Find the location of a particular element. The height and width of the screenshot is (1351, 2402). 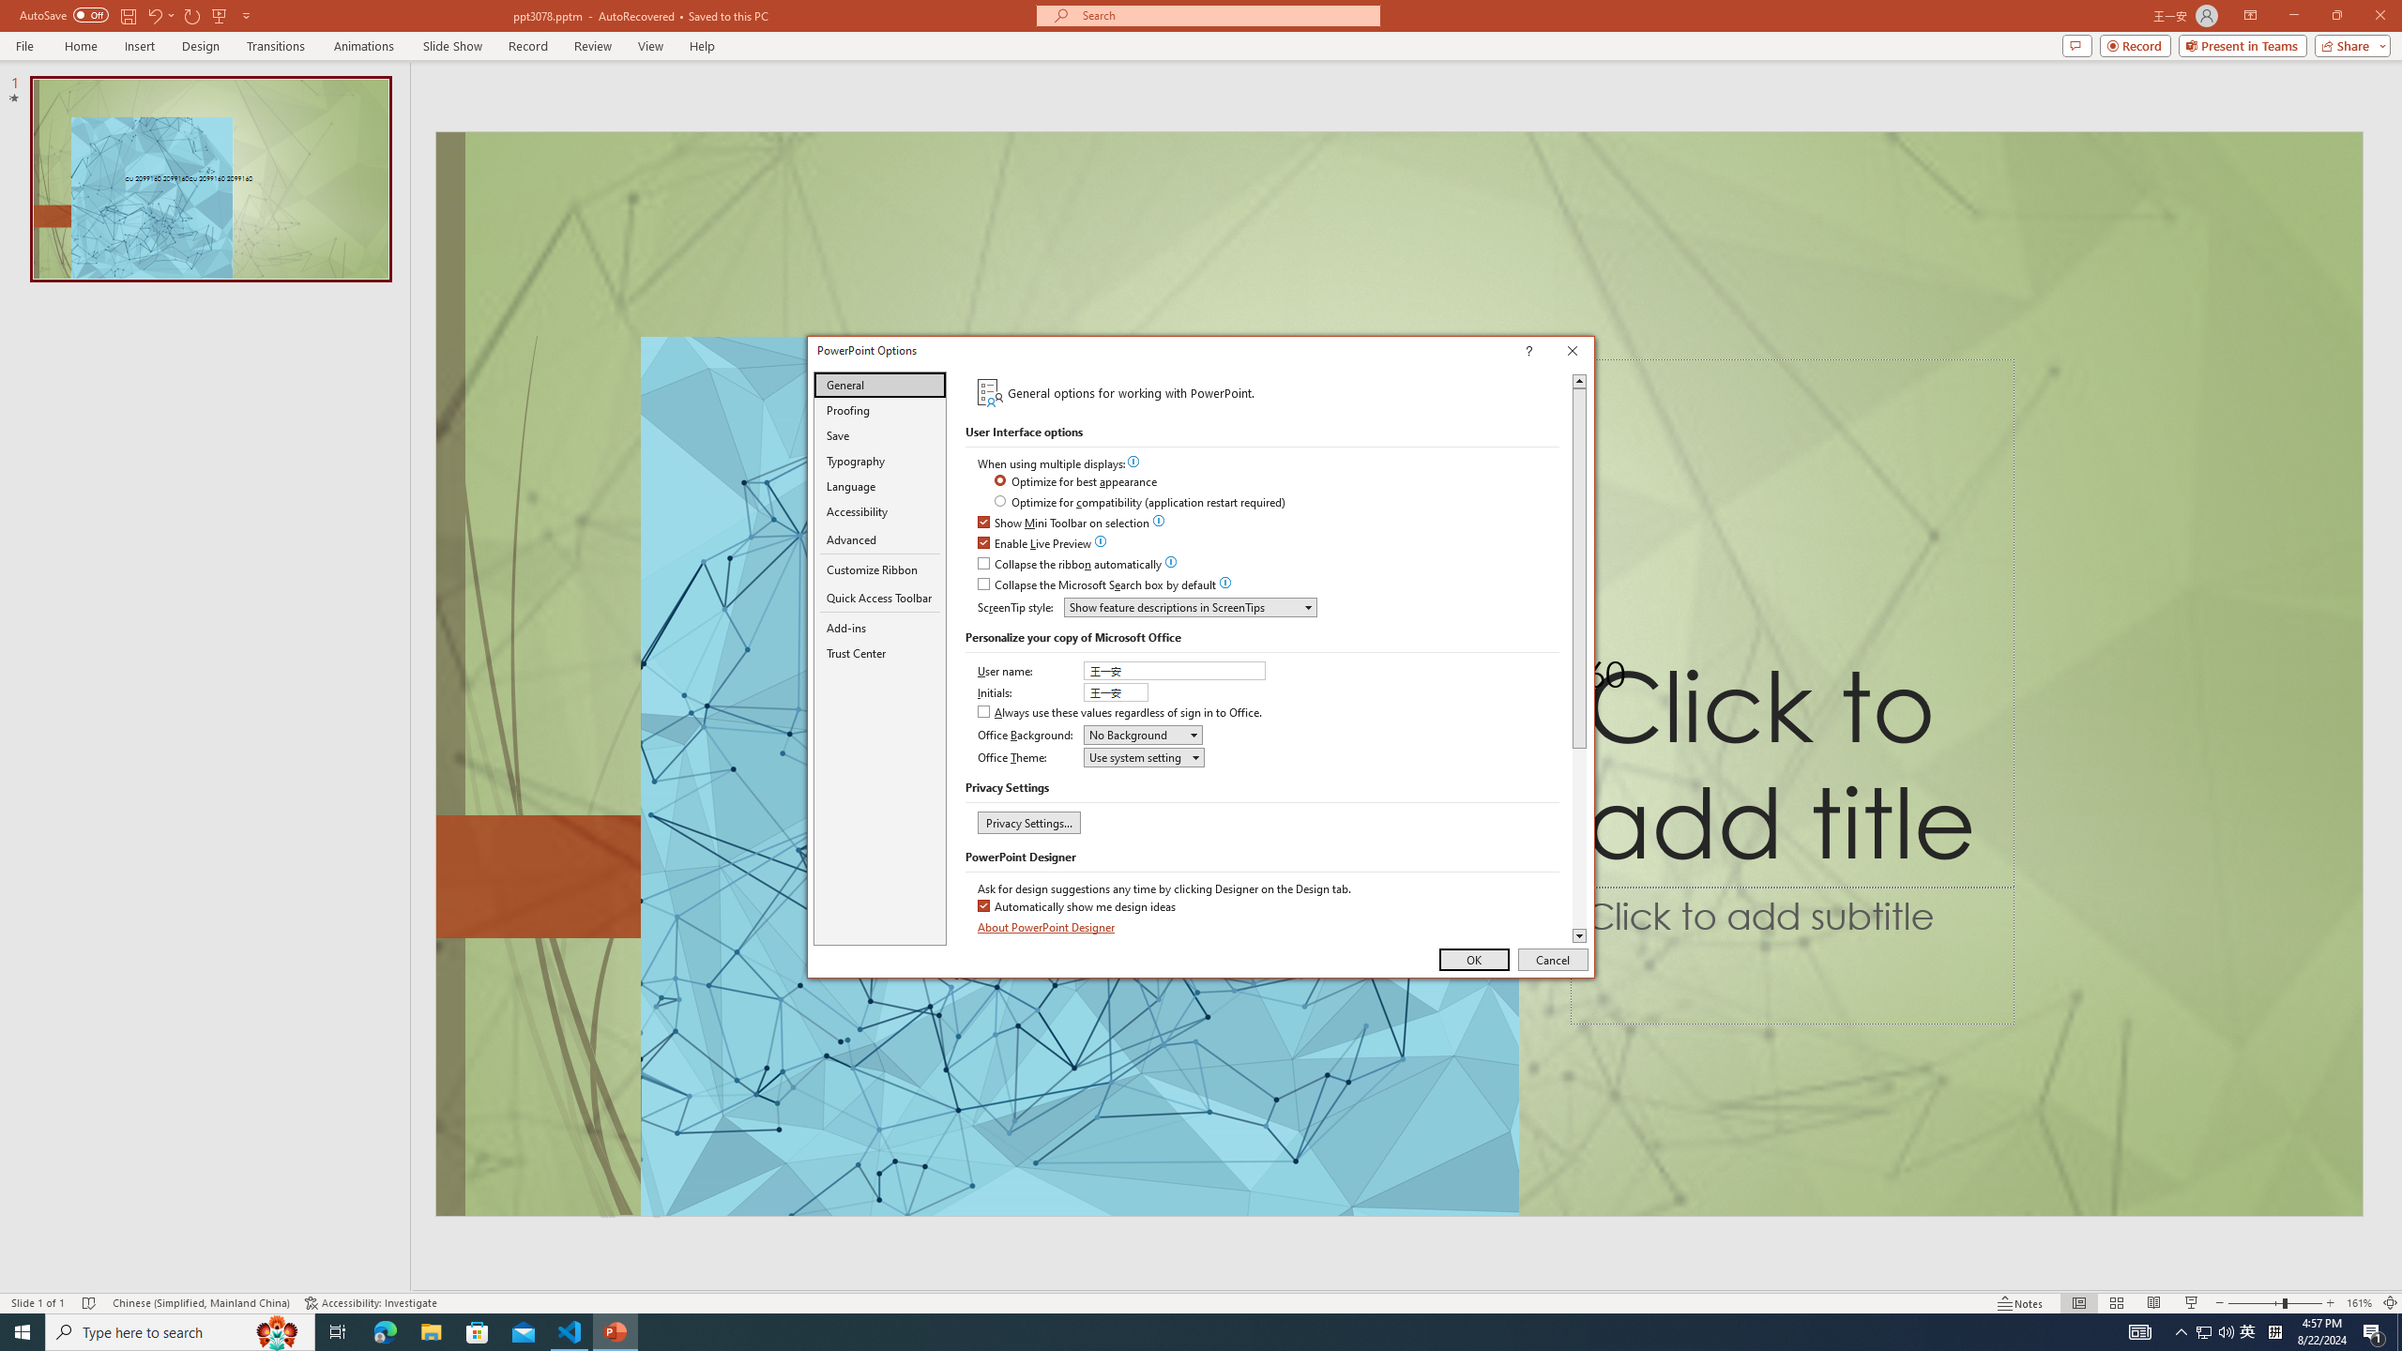

Notification Chevron is located at coordinates (2182, 1332).